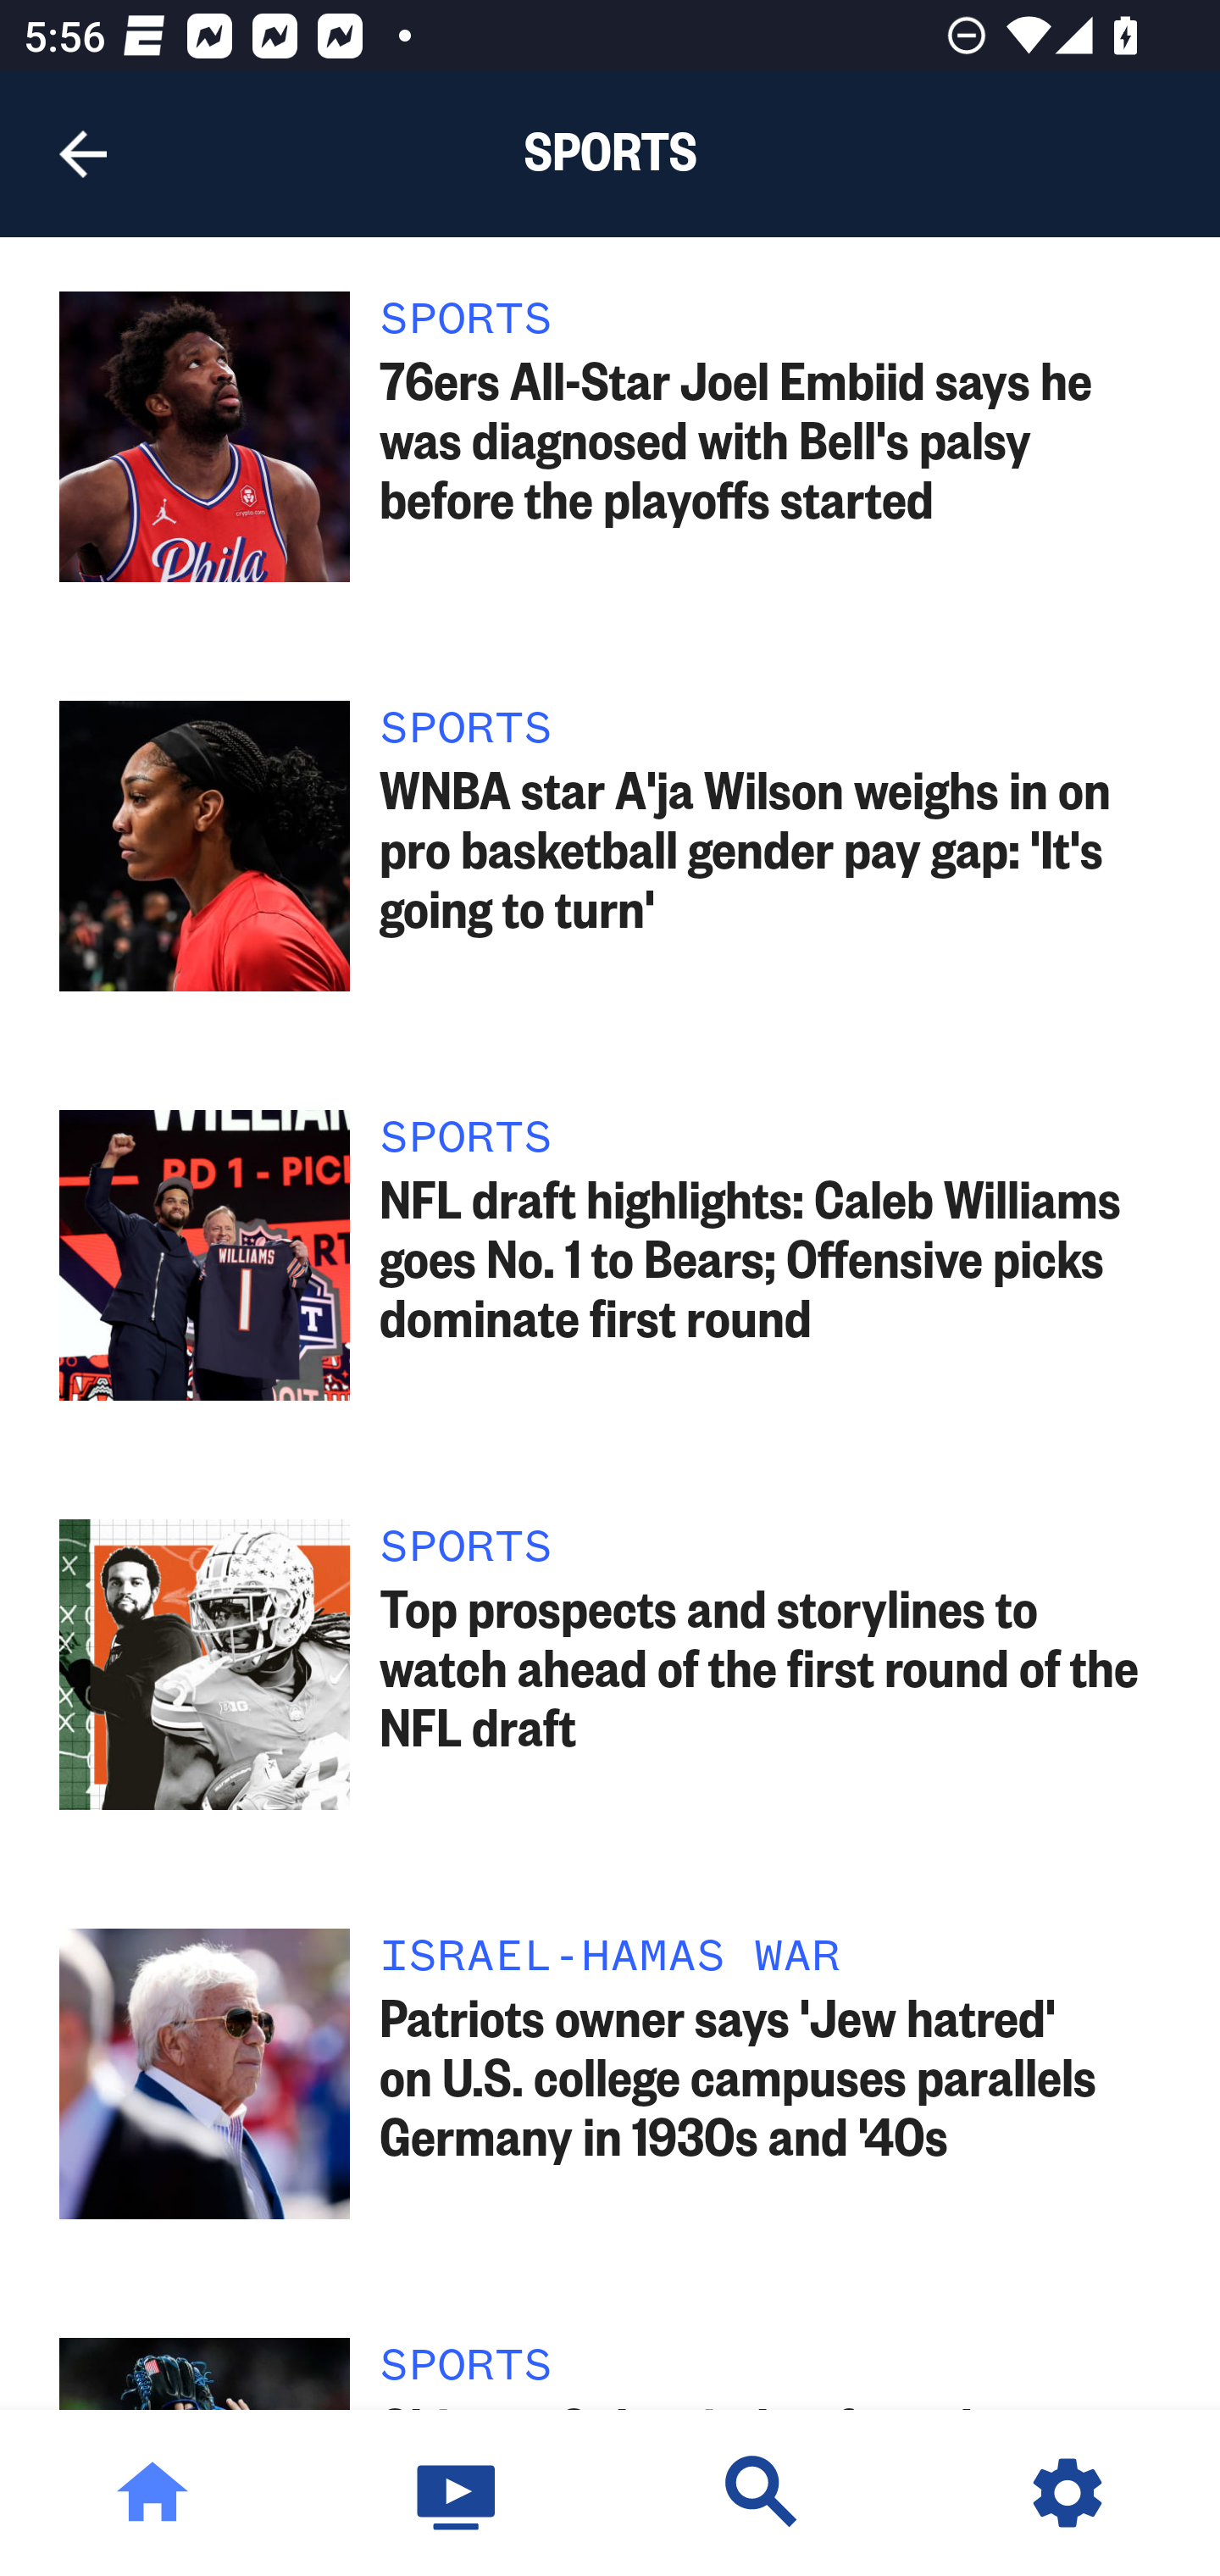  Describe the element at coordinates (83, 154) in the screenshot. I see `Navigate up` at that location.